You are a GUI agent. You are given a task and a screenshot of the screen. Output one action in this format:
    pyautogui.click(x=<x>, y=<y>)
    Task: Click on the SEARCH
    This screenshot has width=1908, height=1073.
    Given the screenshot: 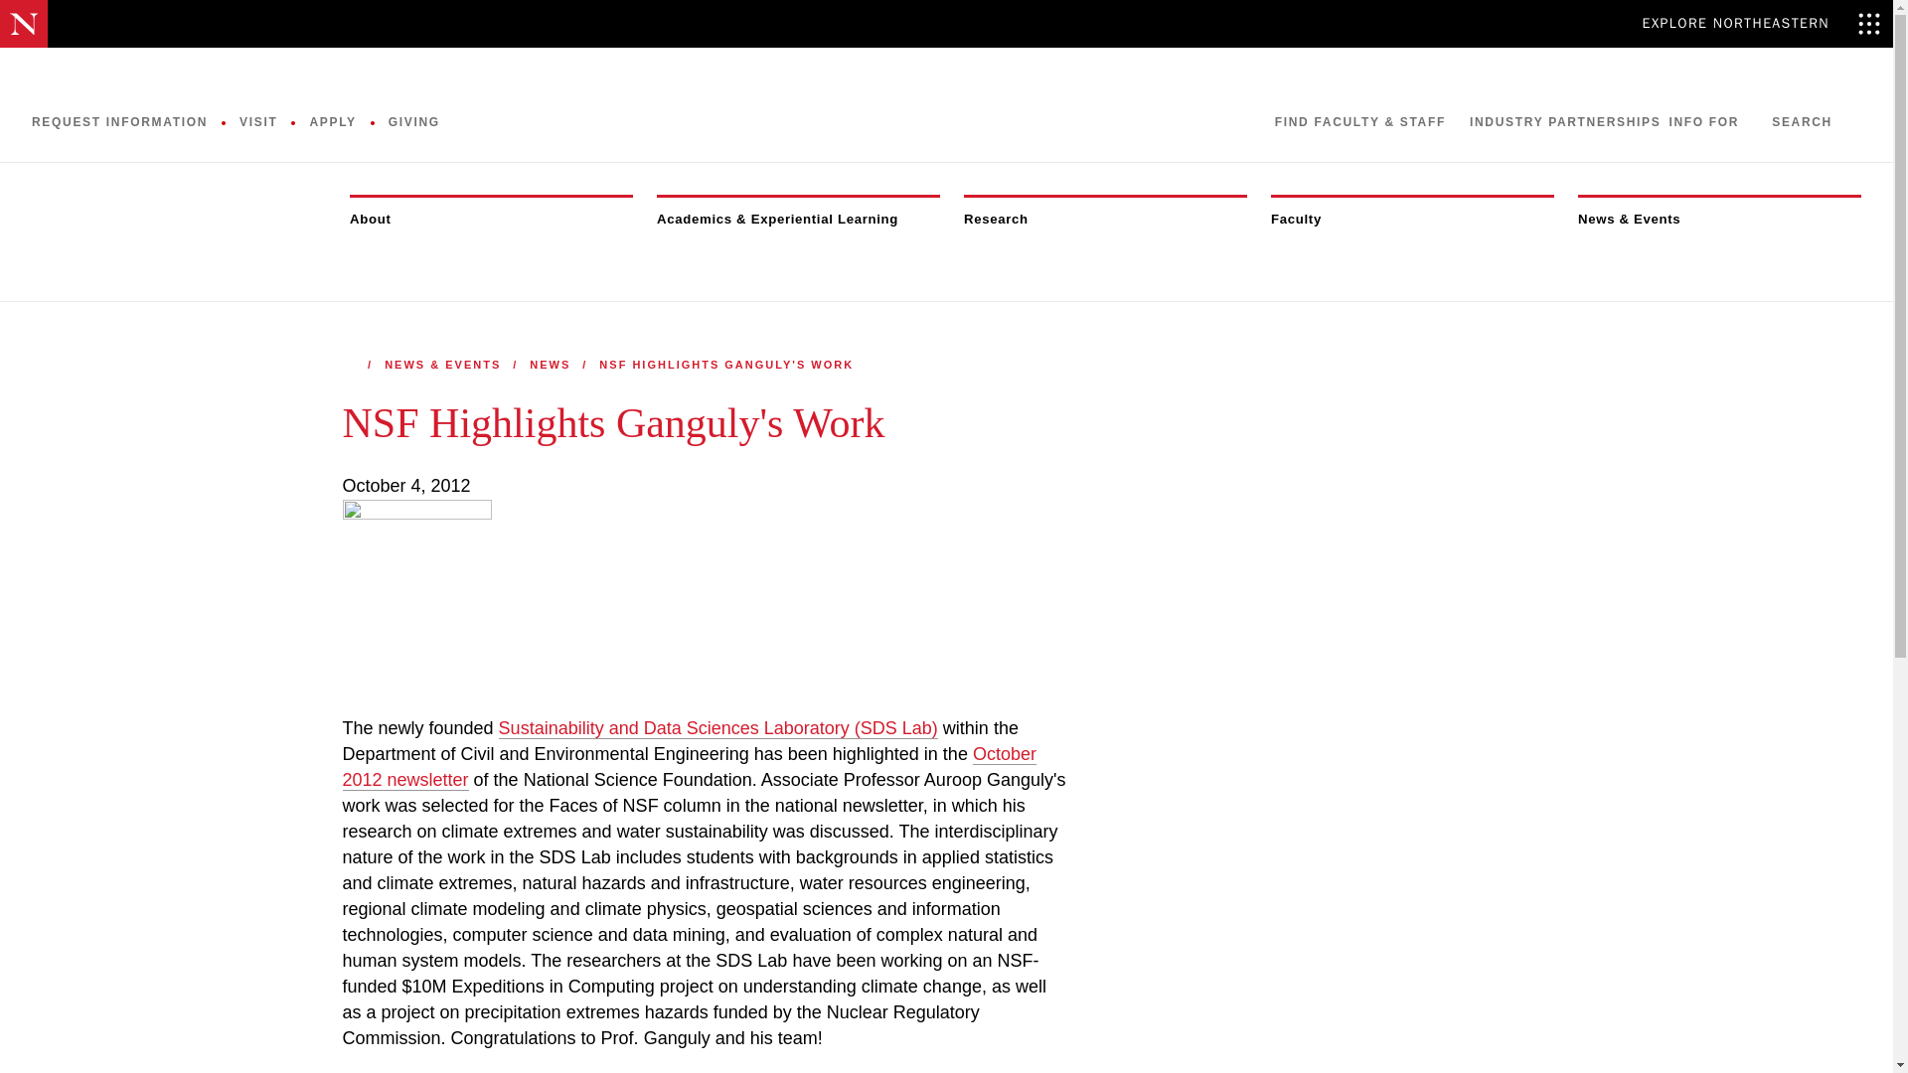 What is the action you would take?
    pyautogui.click(x=1817, y=121)
    